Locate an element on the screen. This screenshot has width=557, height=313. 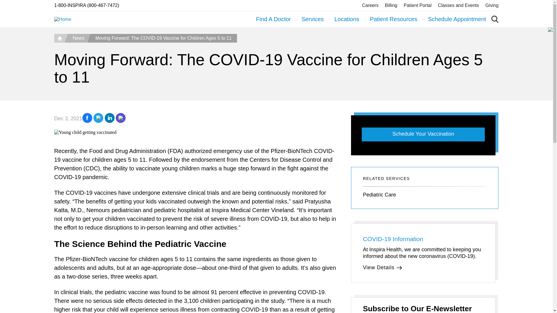
Locations is located at coordinates (347, 19).